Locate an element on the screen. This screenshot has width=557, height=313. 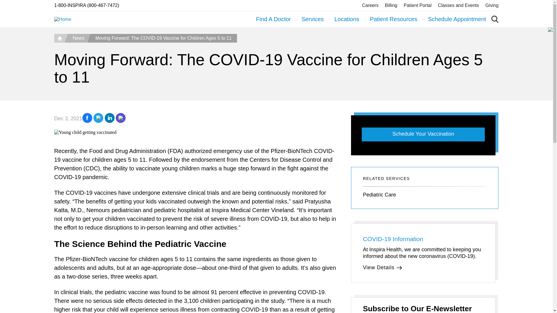
Locations is located at coordinates (347, 19).